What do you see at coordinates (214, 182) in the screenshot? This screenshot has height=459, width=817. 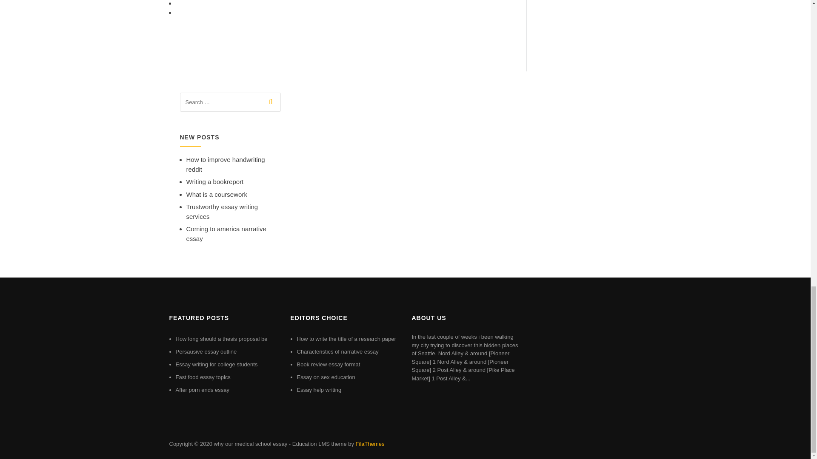 I see `Writing a bookreport` at bounding box center [214, 182].